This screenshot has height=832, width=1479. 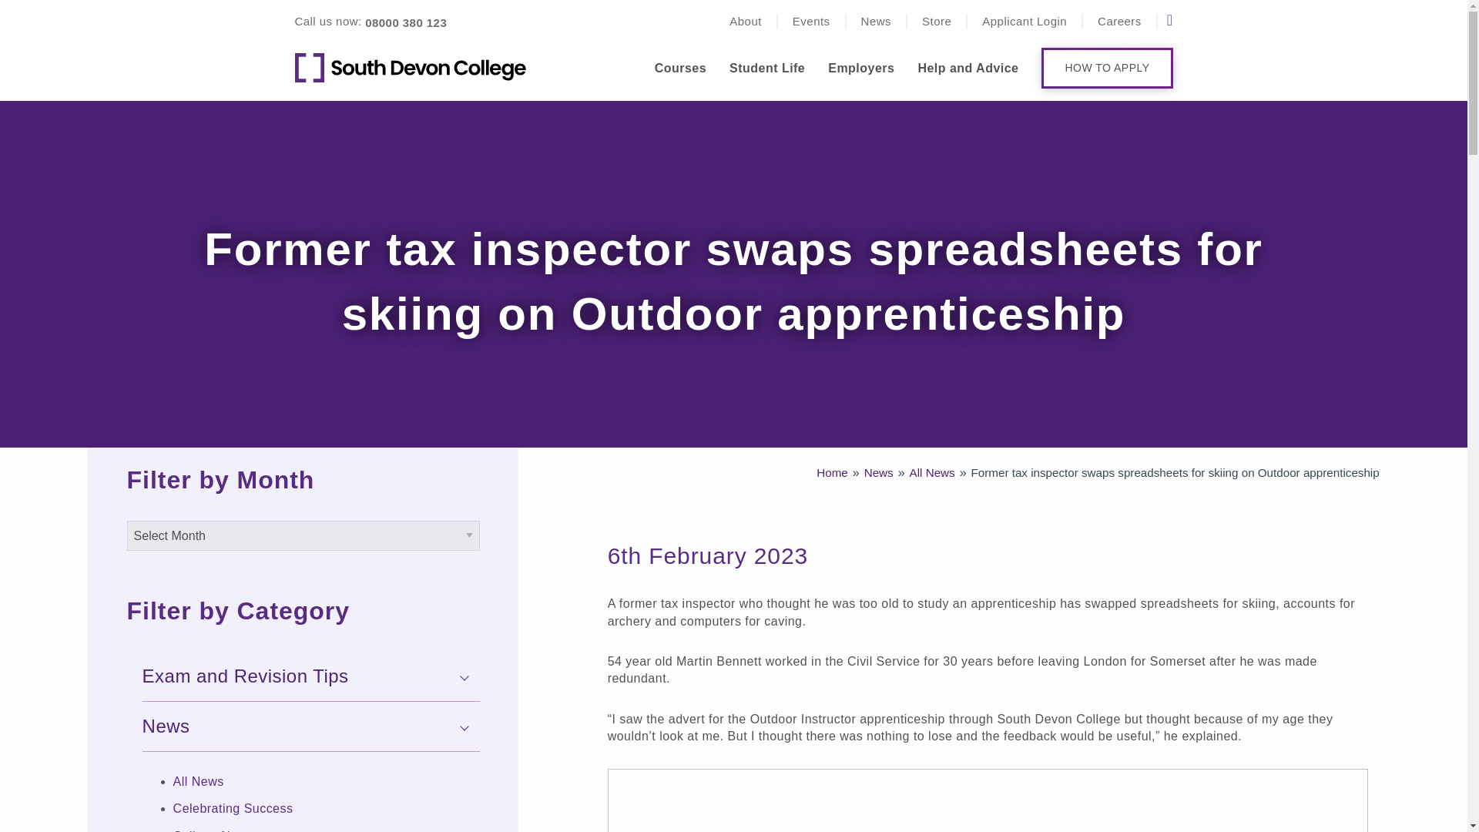 I want to click on Help and Advice, so click(x=968, y=68).